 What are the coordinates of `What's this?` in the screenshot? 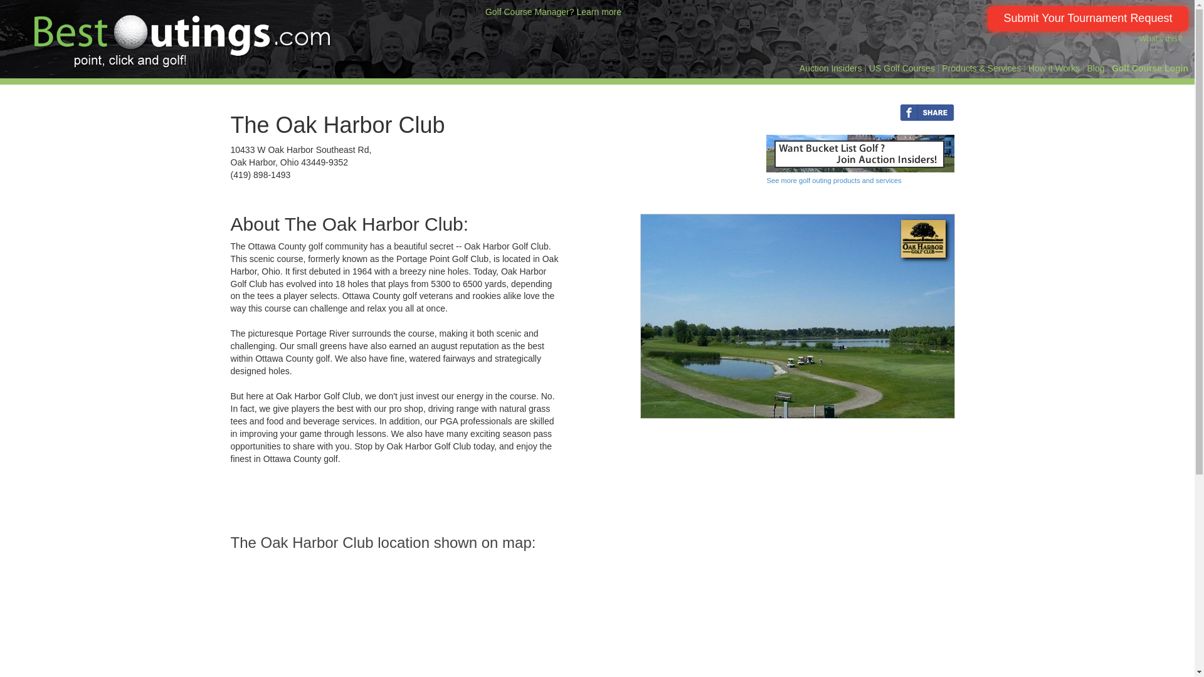 It's located at (1160, 39).